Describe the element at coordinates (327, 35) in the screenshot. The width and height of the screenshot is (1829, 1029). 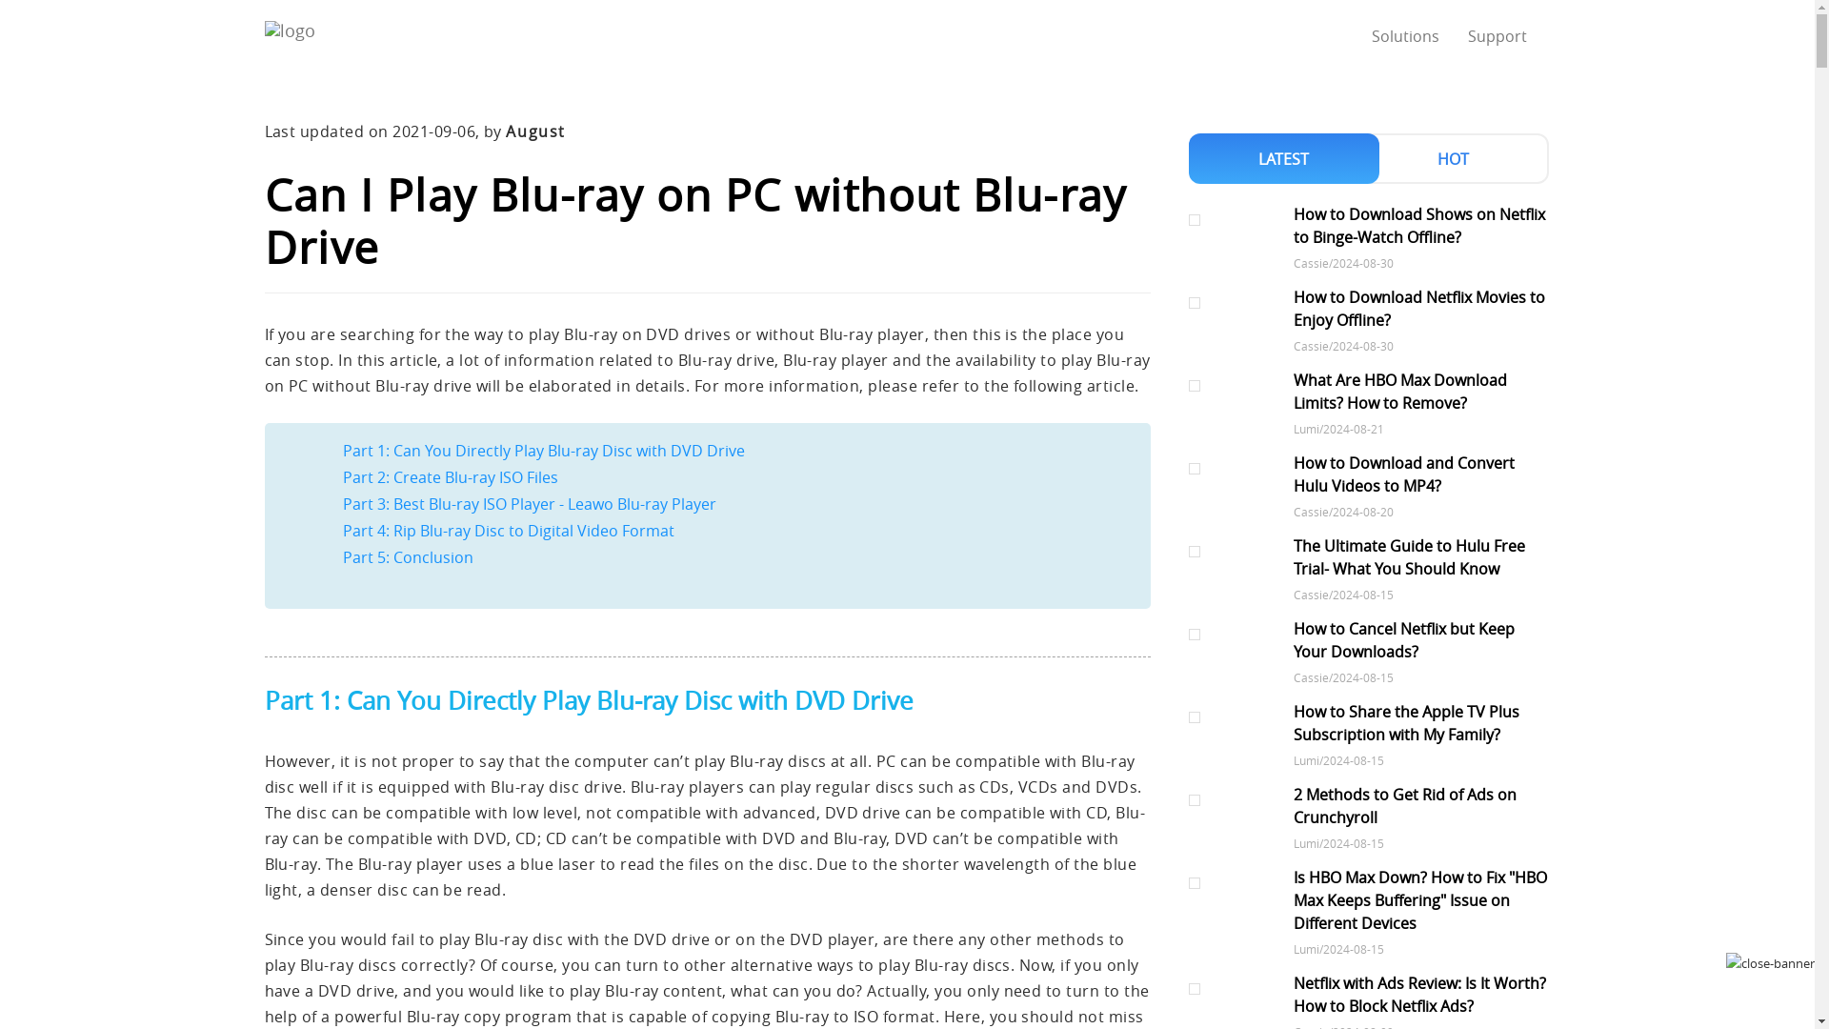
I see `leawo.org` at that location.